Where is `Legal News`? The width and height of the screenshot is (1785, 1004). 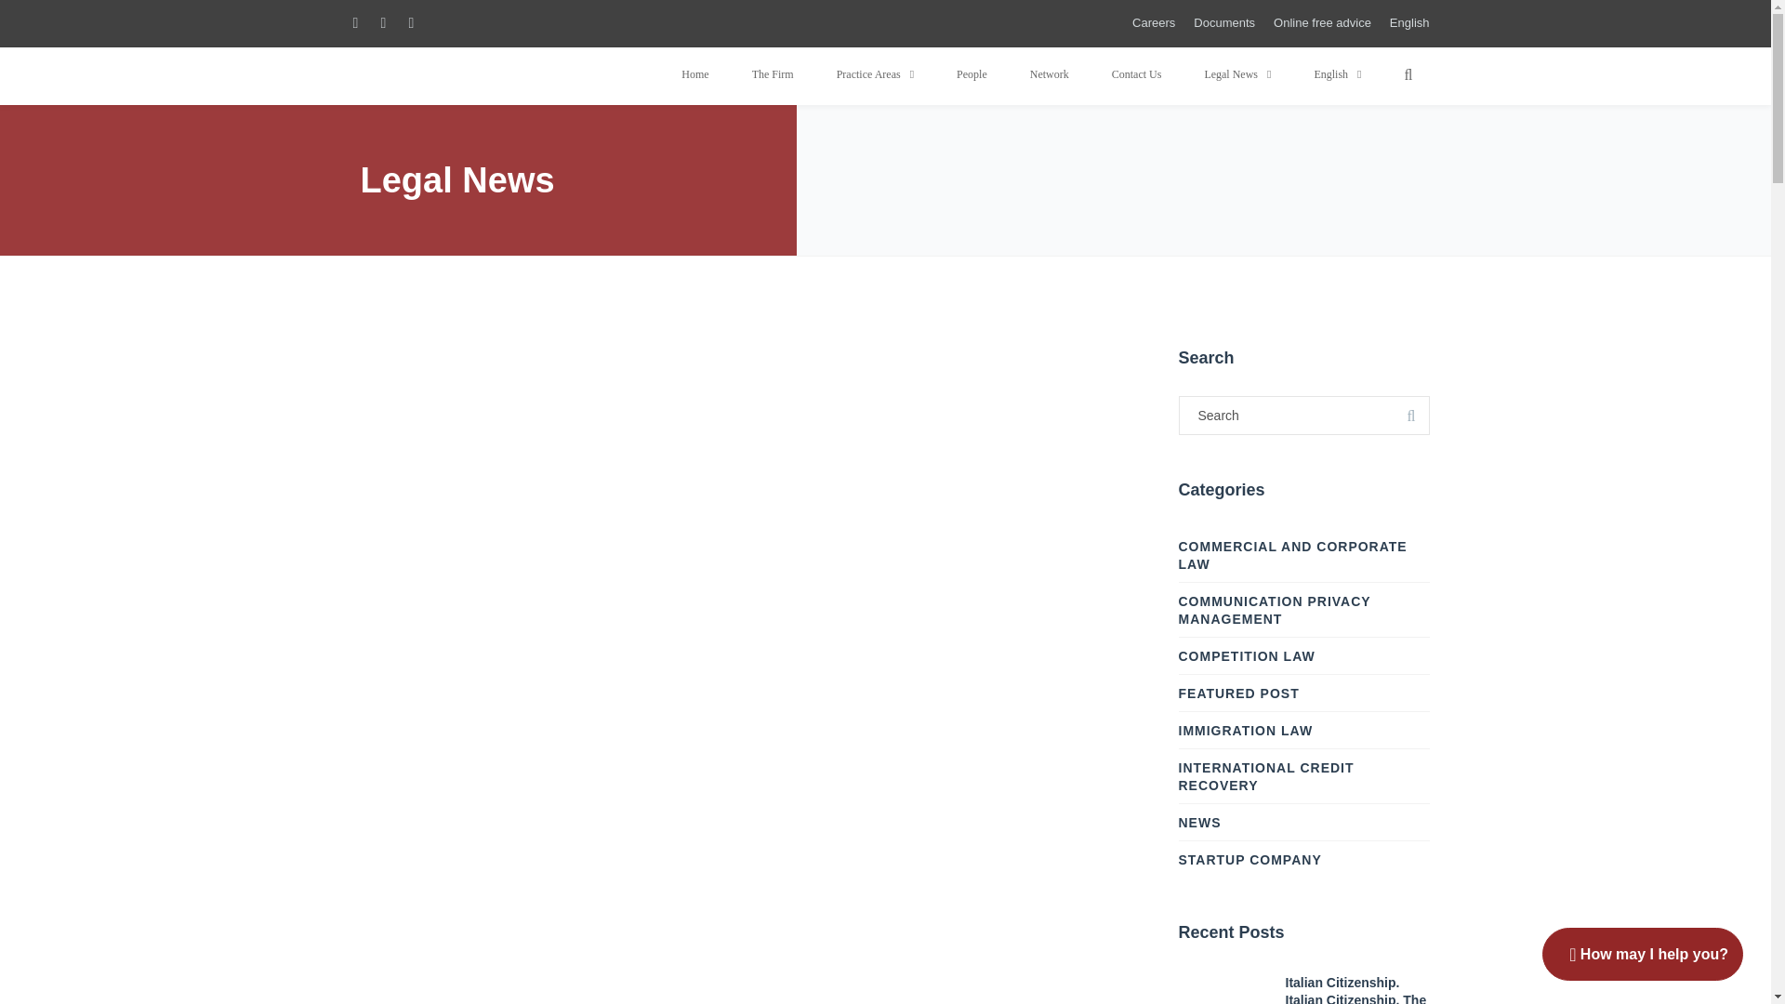
Legal News is located at coordinates (1236, 74).